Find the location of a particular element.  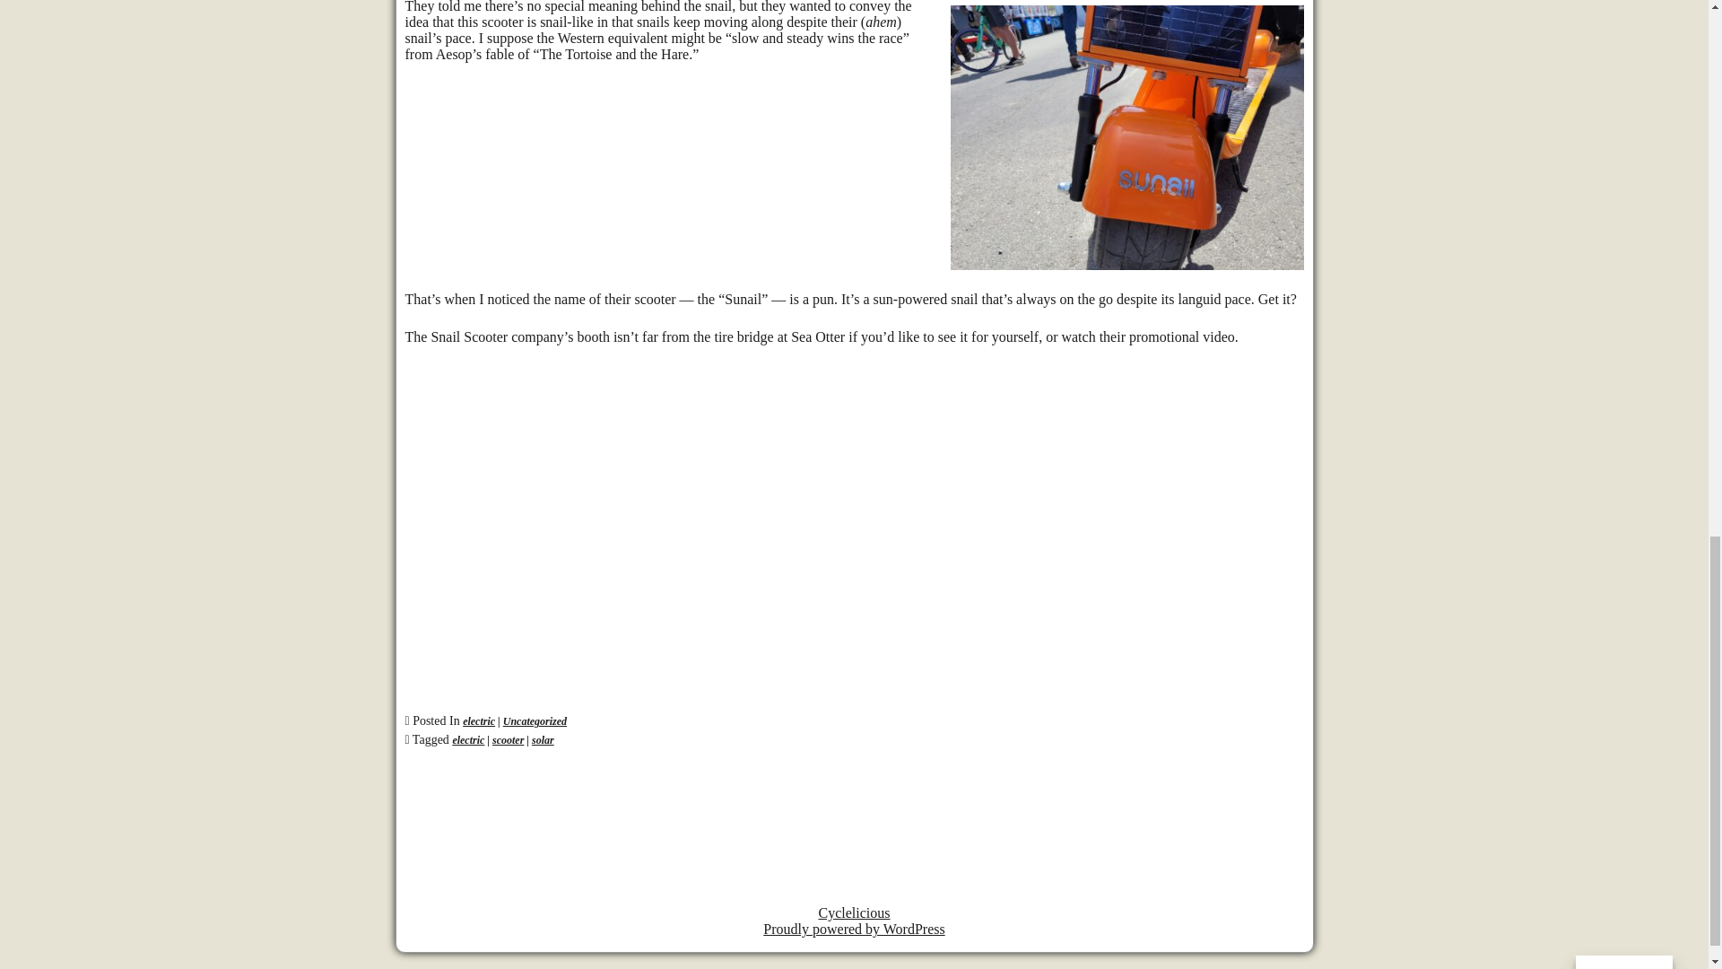

Cyclelicious is located at coordinates (854, 912).